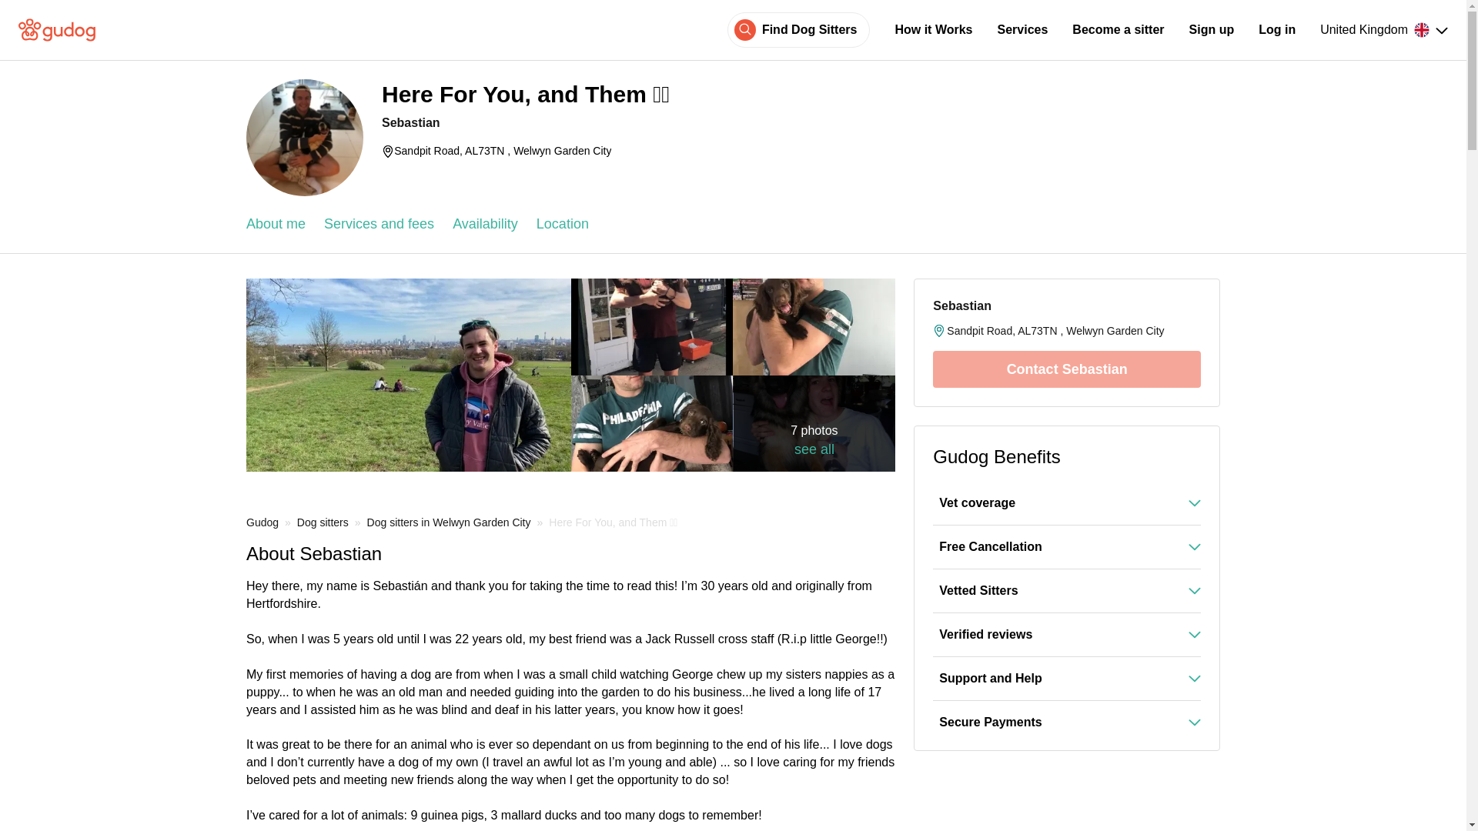 The image size is (1478, 831). I want to click on Availability, so click(485, 224).